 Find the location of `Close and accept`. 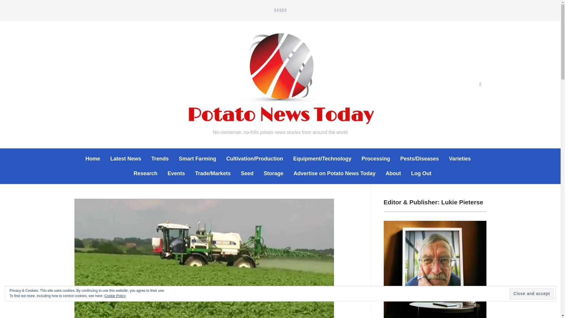

Close and accept is located at coordinates (531, 294).